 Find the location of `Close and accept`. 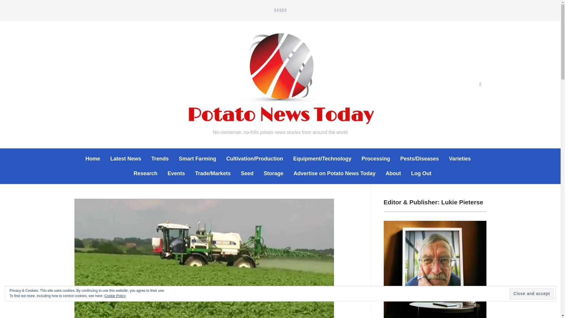

Close and accept is located at coordinates (531, 294).